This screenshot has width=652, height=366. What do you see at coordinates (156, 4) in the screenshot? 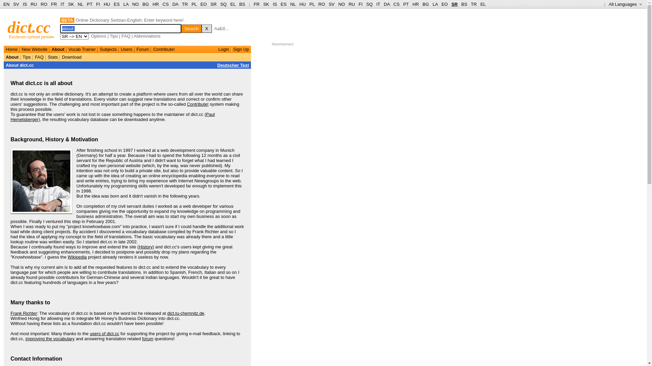
I see `HR` at bounding box center [156, 4].